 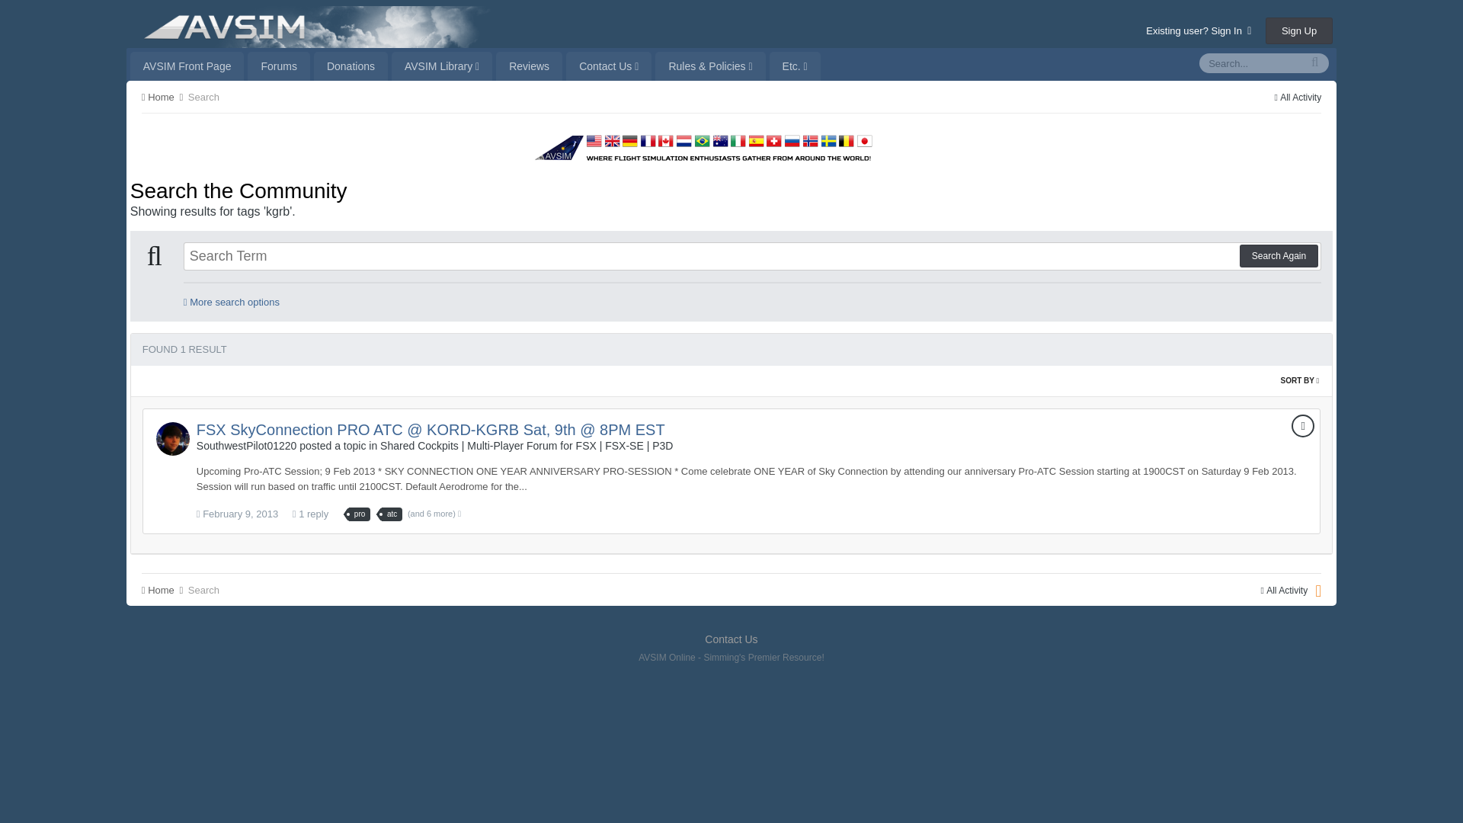 I want to click on All Activity, so click(x=1297, y=98).